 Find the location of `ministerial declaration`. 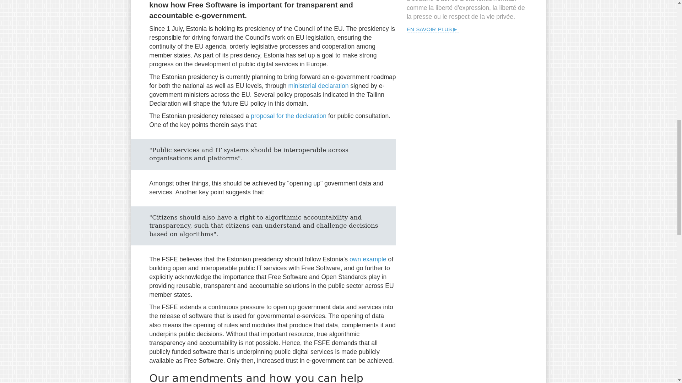

ministerial declaration is located at coordinates (318, 86).